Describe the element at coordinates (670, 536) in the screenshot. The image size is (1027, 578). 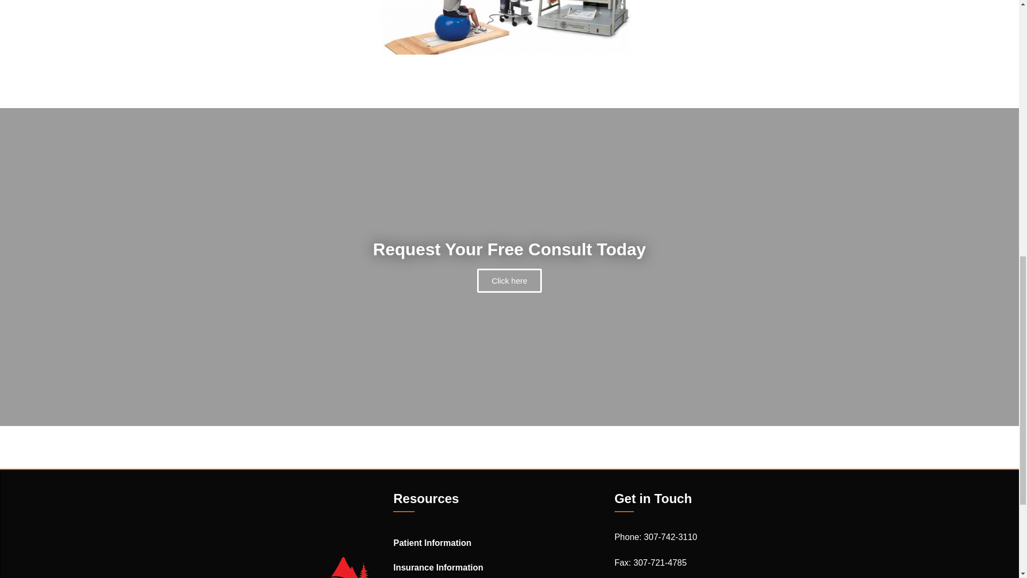
I see `307-742-3110` at that location.